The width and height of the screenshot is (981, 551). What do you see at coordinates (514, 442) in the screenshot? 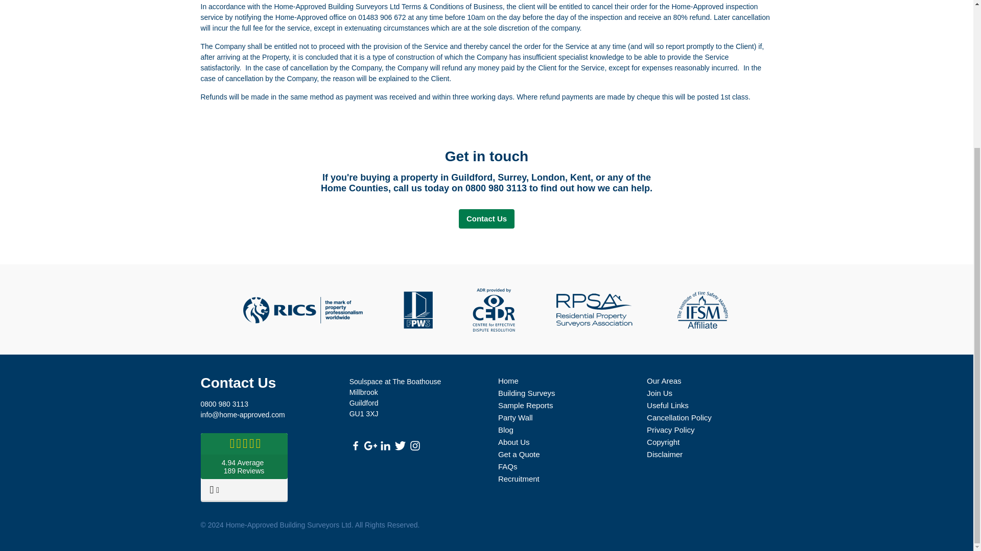
I see `About Us` at bounding box center [514, 442].